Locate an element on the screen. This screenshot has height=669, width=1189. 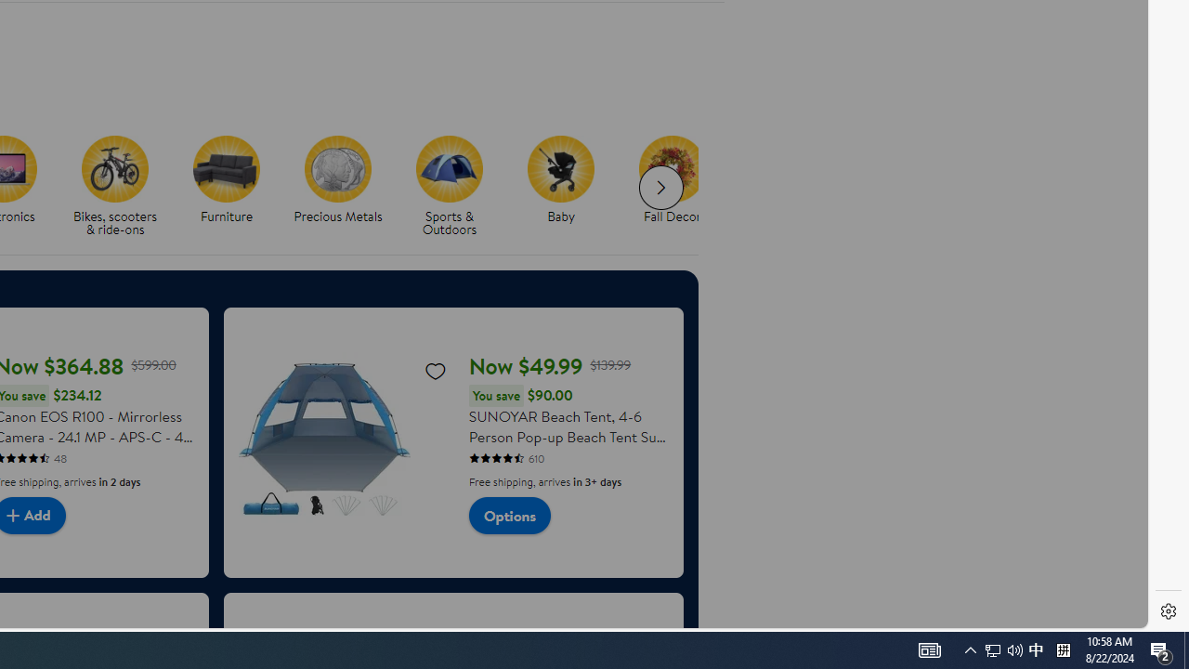
Sports & Outdoors is located at coordinates (457, 186).